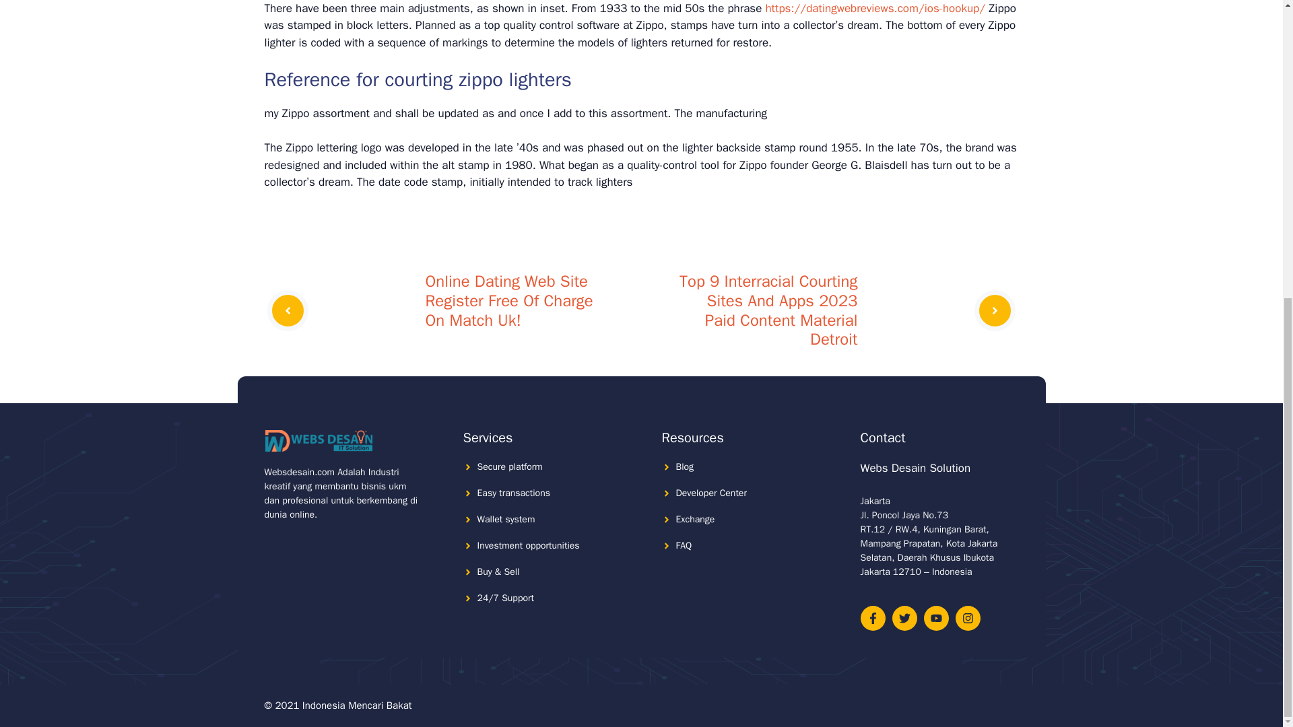 The width and height of the screenshot is (1293, 727). What do you see at coordinates (500, 545) in the screenshot?
I see `Investment` at bounding box center [500, 545].